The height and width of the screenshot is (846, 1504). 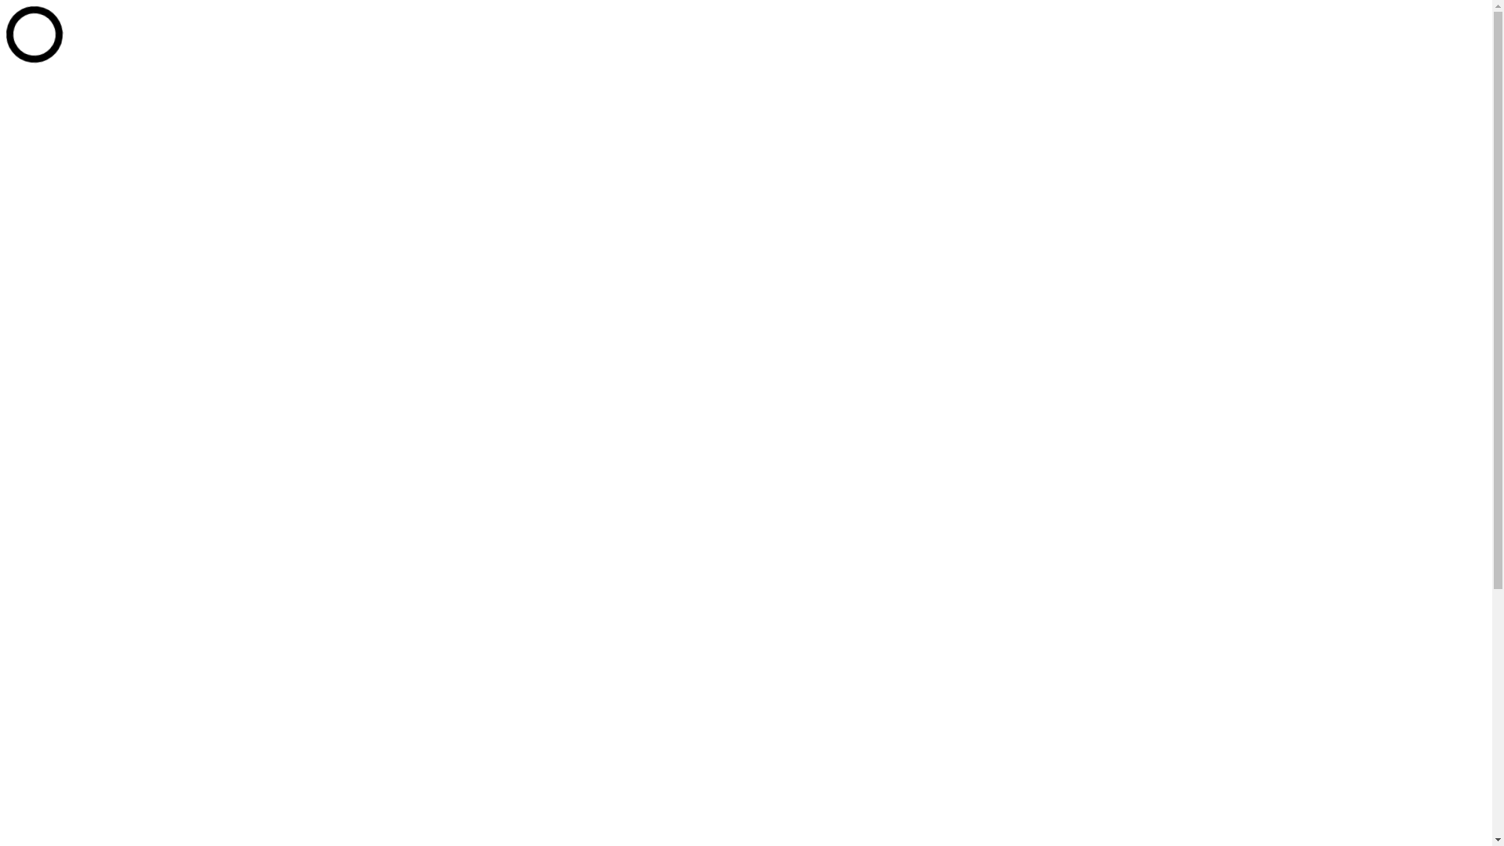 What do you see at coordinates (136, 473) in the screenshot?
I see `Meth Testing & Inspection` at bounding box center [136, 473].